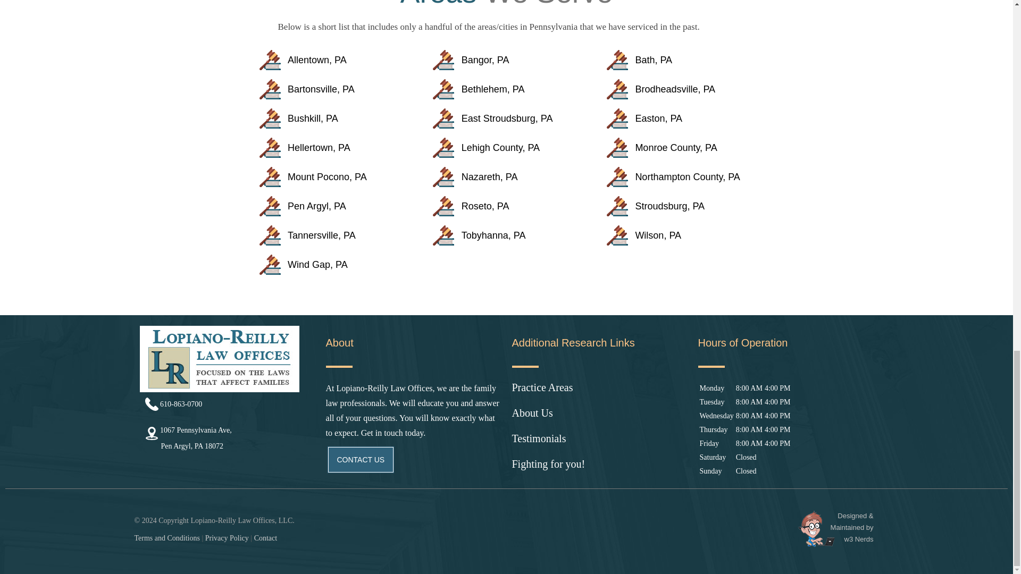  Describe the element at coordinates (599, 393) in the screenshot. I see `Privacy Policy` at that location.